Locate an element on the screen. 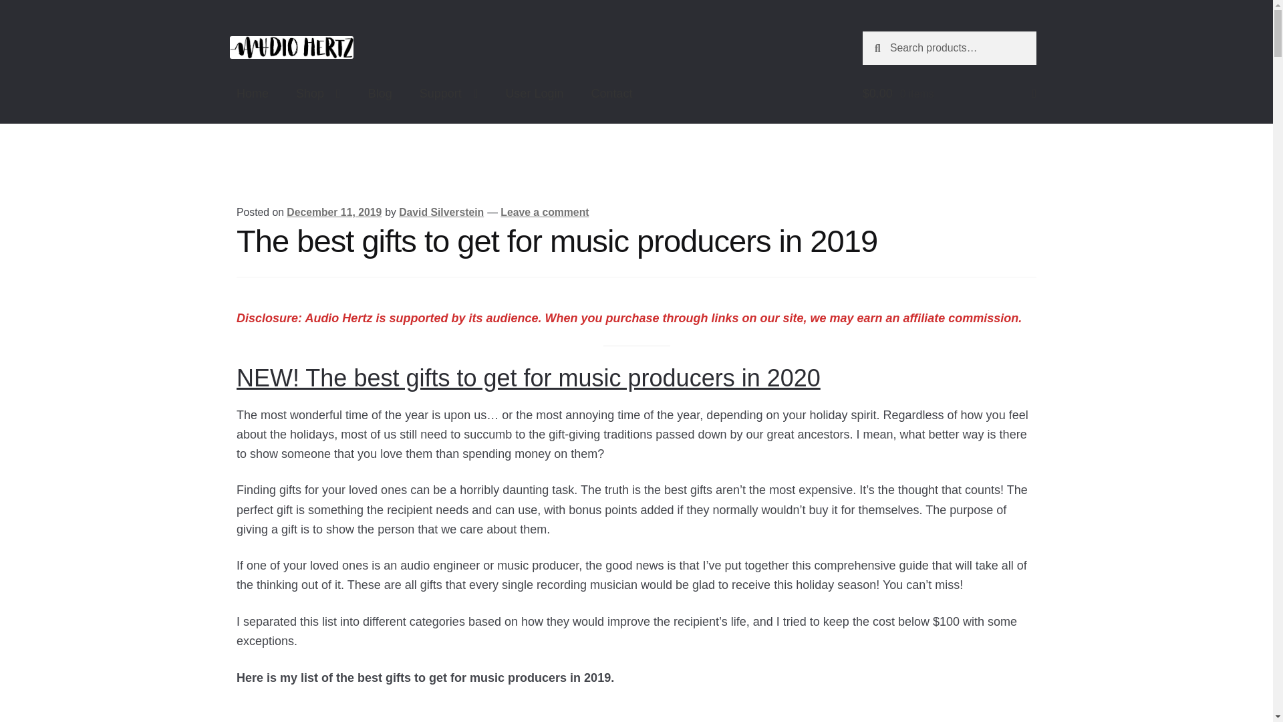 Image resolution: width=1283 pixels, height=722 pixels. Home is located at coordinates (253, 94).